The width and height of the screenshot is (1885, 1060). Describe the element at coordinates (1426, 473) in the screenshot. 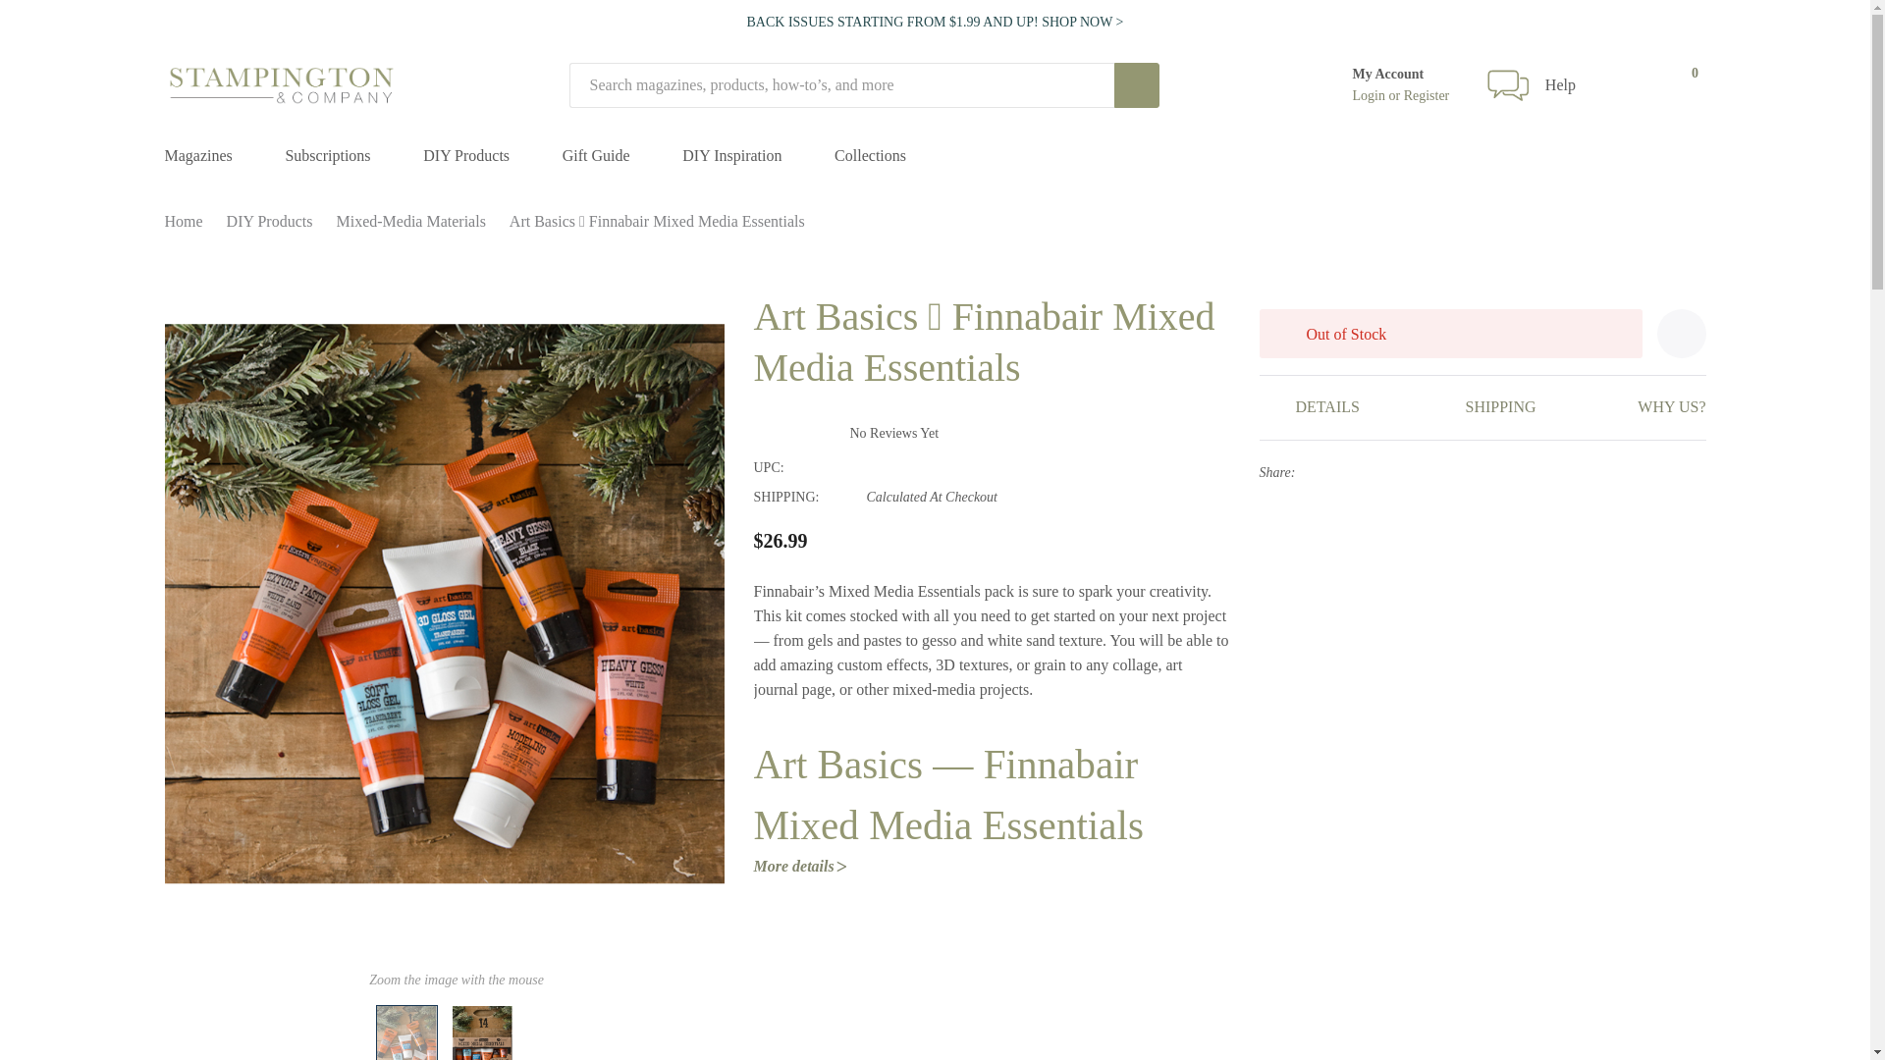

I see `Open Pinterest in a new popup` at that location.